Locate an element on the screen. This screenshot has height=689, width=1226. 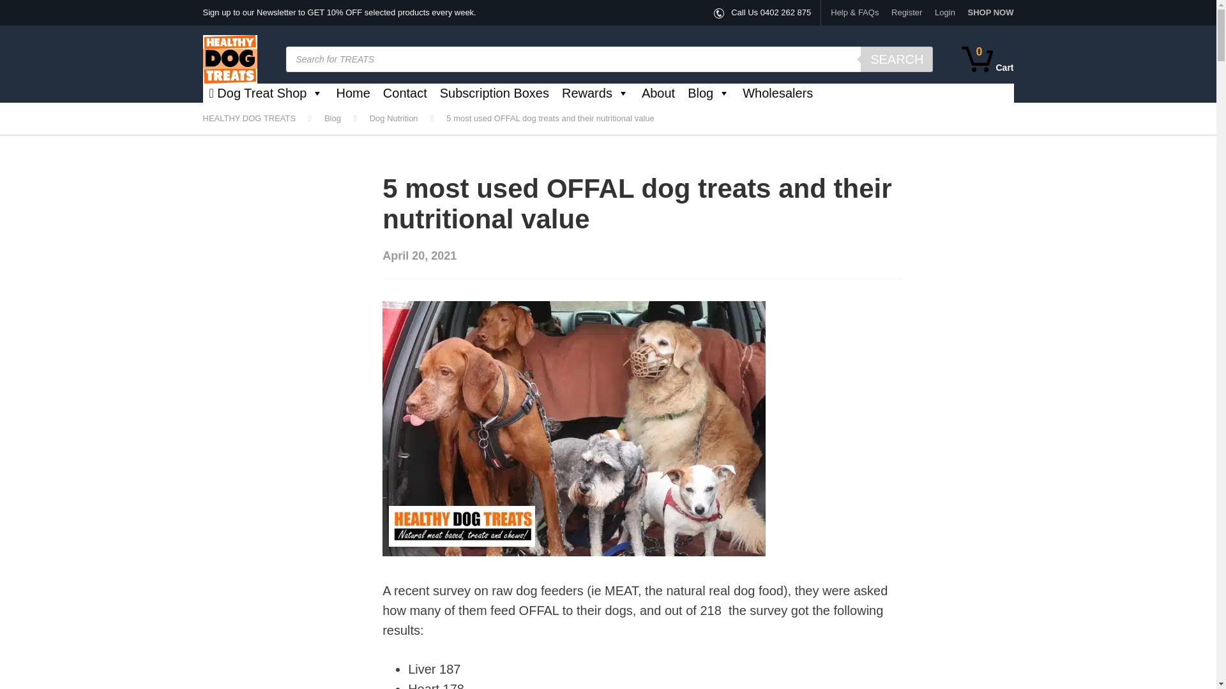
SHOP NOW is located at coordinates (988, 13).